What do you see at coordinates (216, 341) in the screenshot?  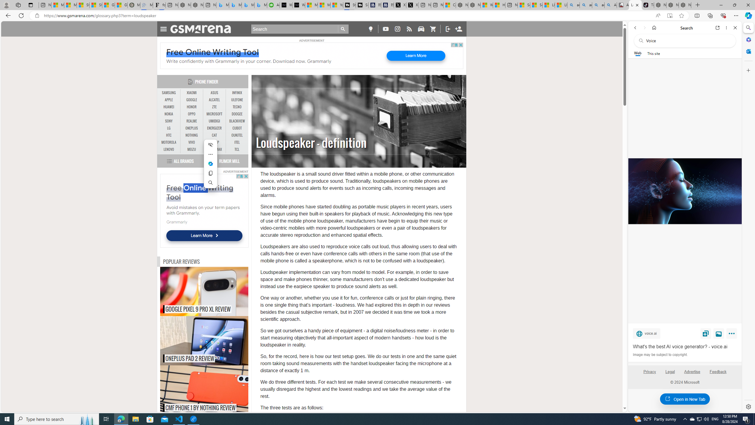 I see `OnePlus Pad 2 review` at bounding box center [216, 341].